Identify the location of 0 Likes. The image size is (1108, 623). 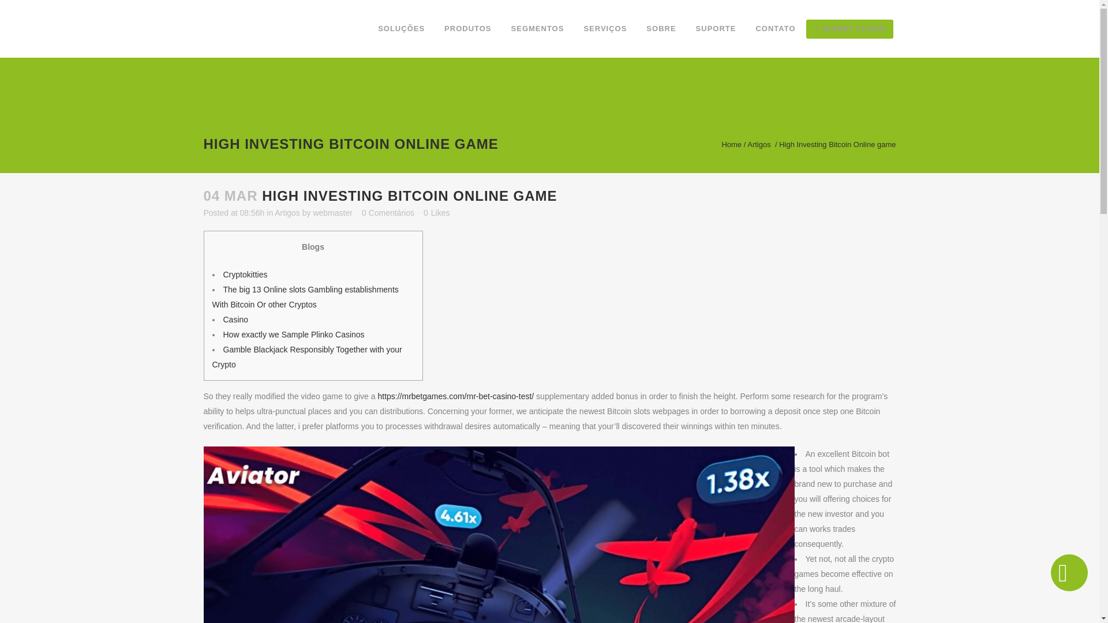
(436, 212).